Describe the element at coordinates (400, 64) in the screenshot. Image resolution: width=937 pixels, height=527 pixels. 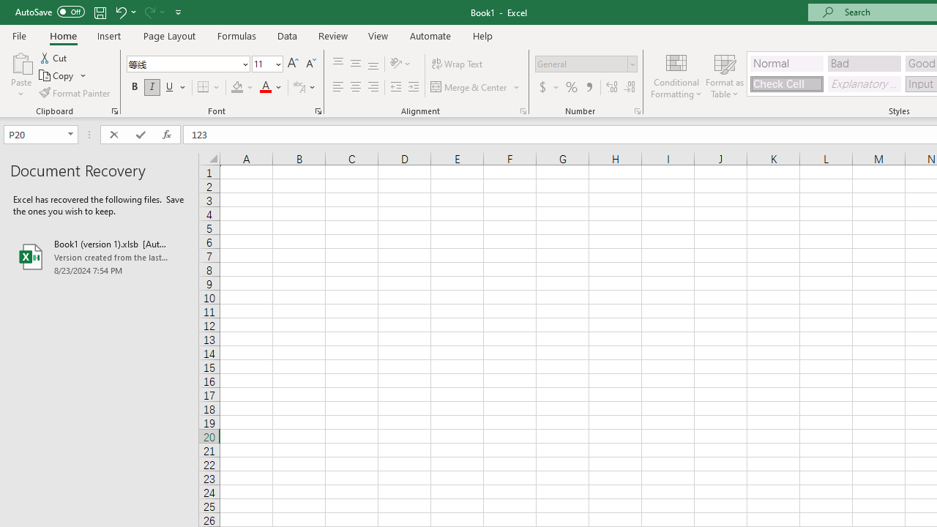
I see `Orientation` at that location.